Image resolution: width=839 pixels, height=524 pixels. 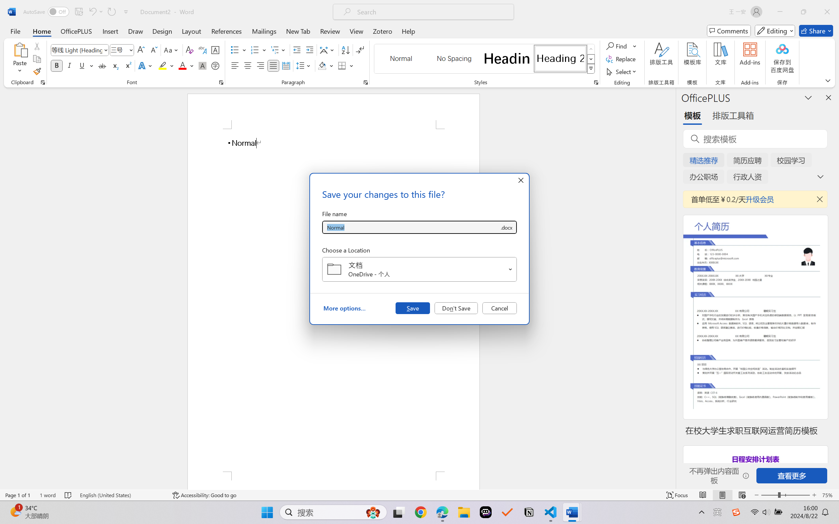 What do you see at coordinates (239, 50) in the screenshot?
I see `Bullets` at bounding box center [239, 50].